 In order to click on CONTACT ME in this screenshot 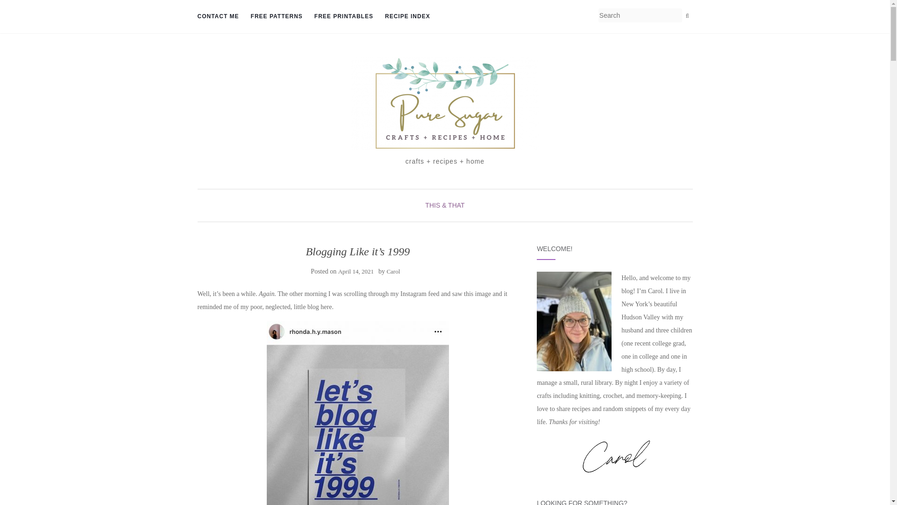, I will do `click(218, 17)`.